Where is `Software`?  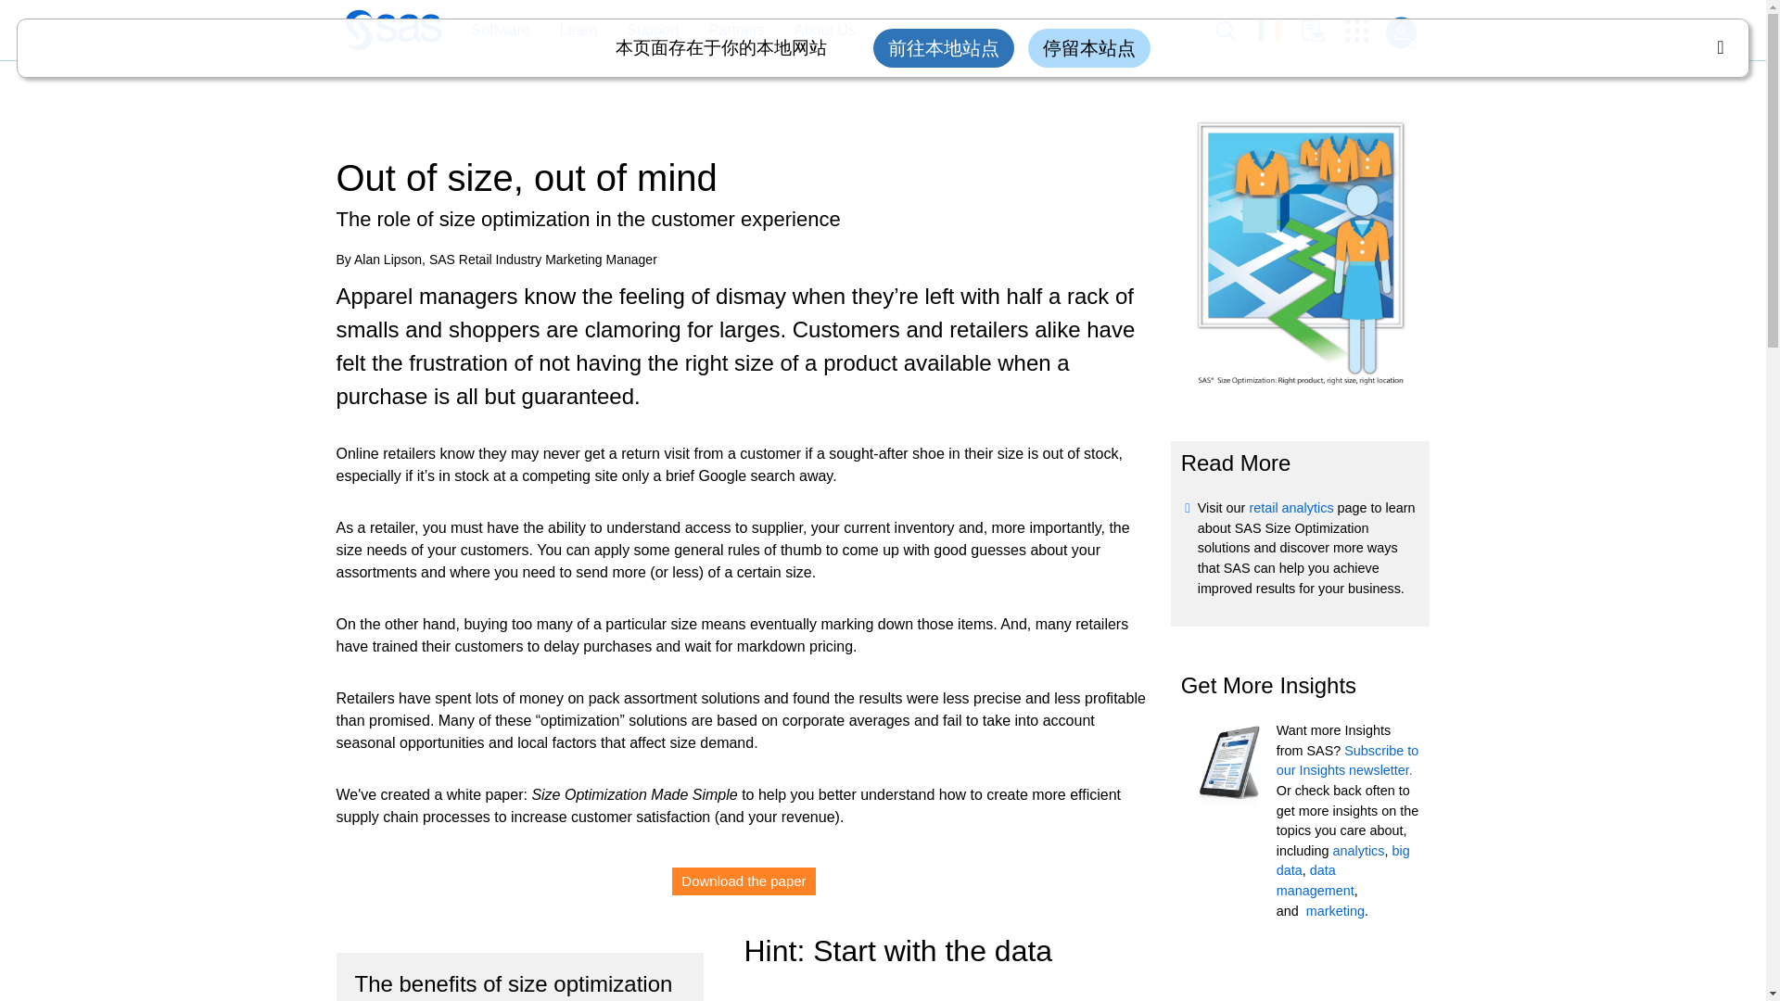 Software is located at coordinates (490, 31).